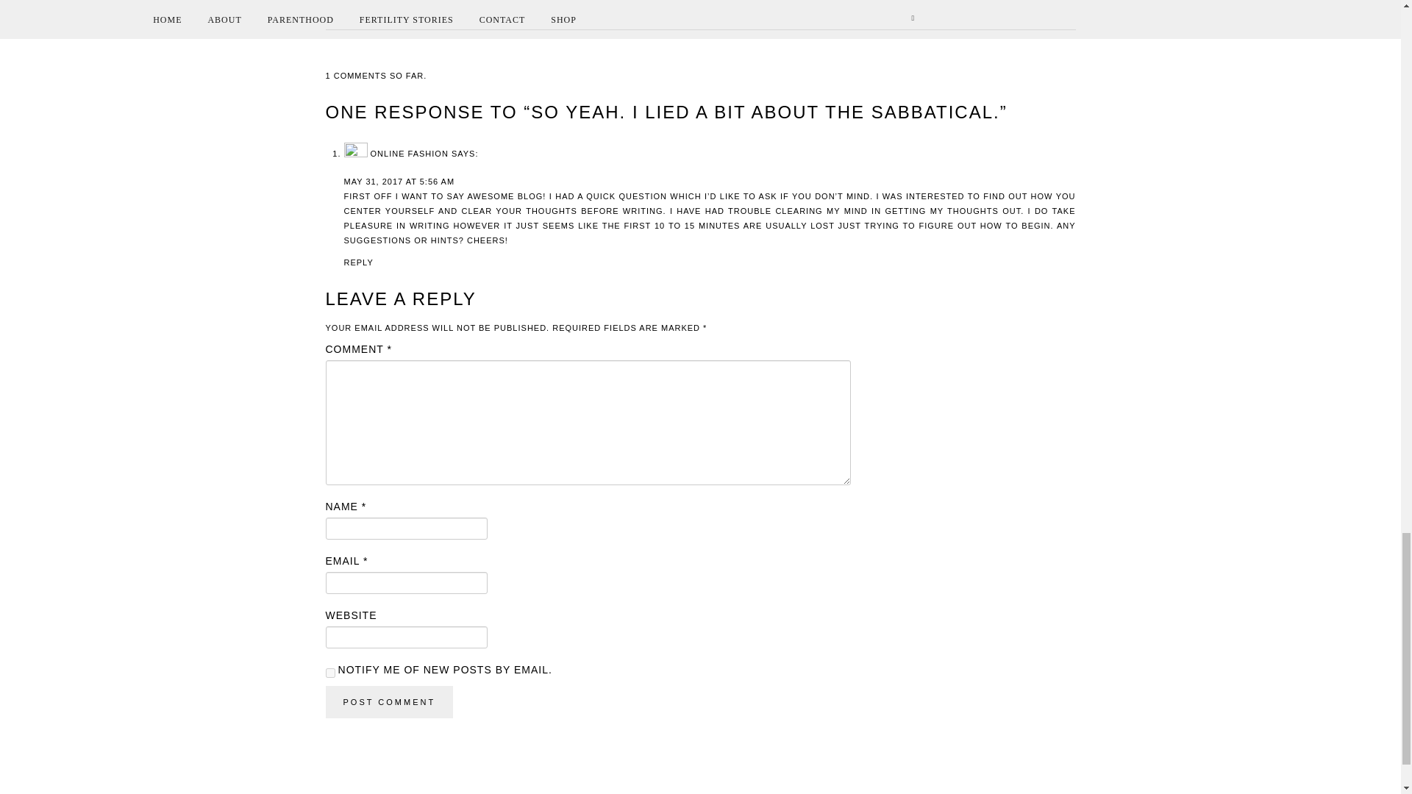 Image resolution: width=1412 pixels, height=794 pixels. I want to click on subscribe, so click(329, 673).